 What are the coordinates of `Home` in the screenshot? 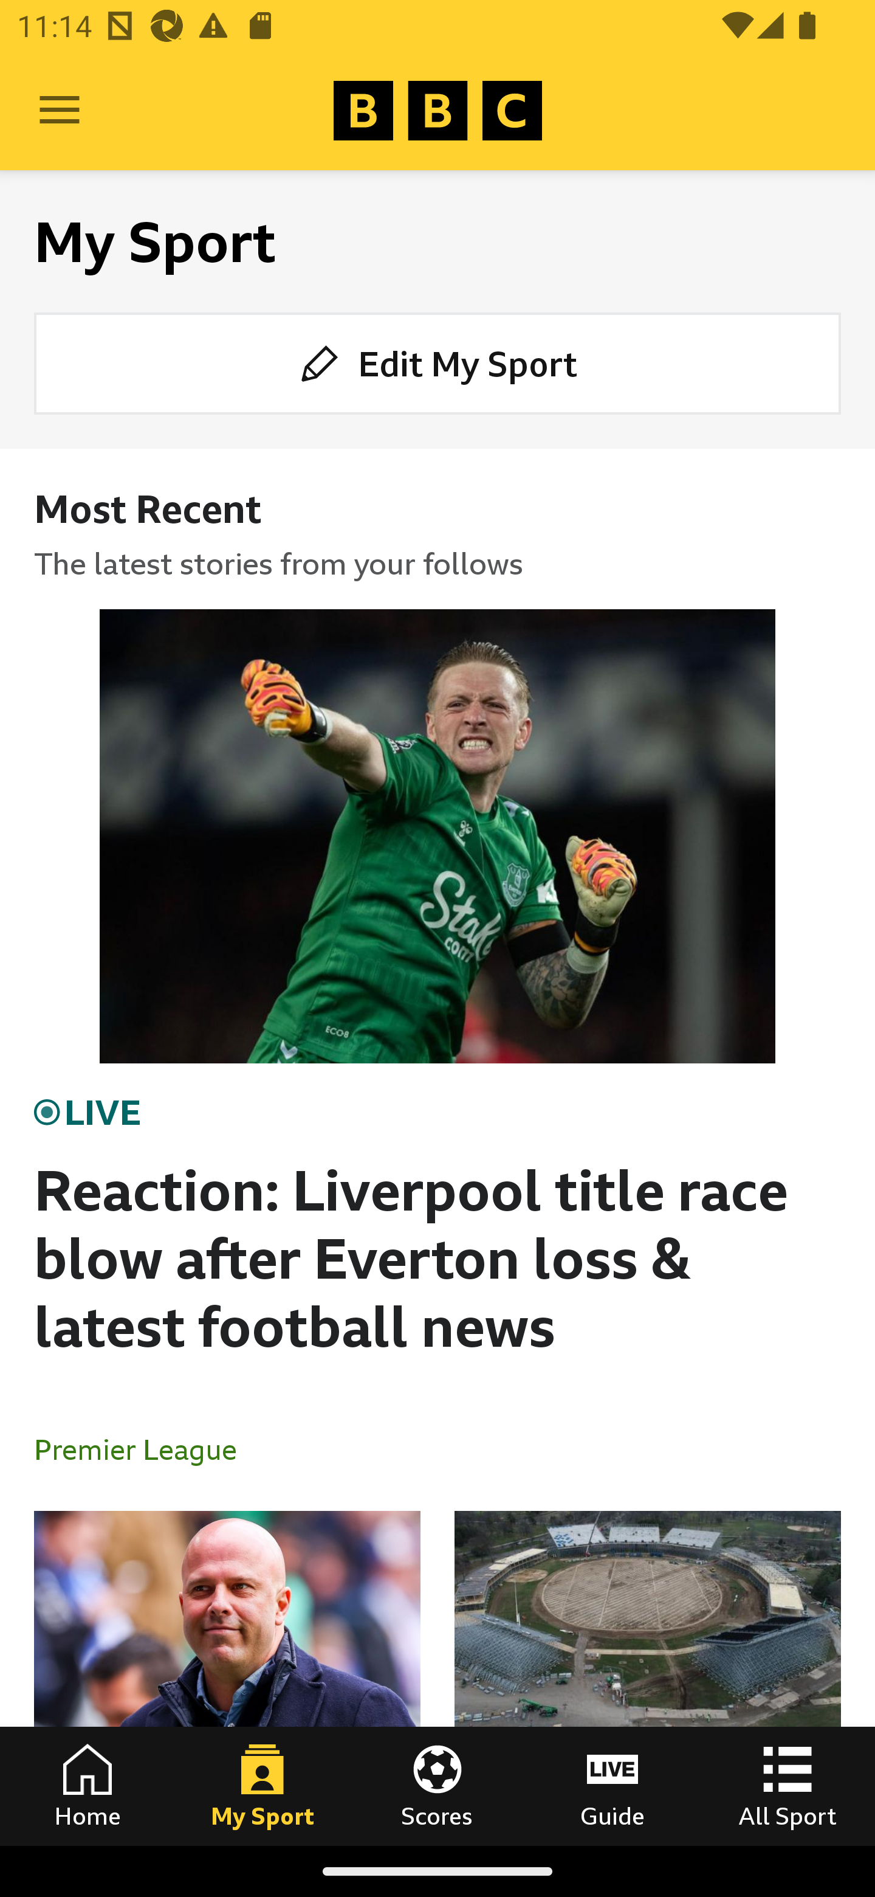 It's located at (87, 1786).